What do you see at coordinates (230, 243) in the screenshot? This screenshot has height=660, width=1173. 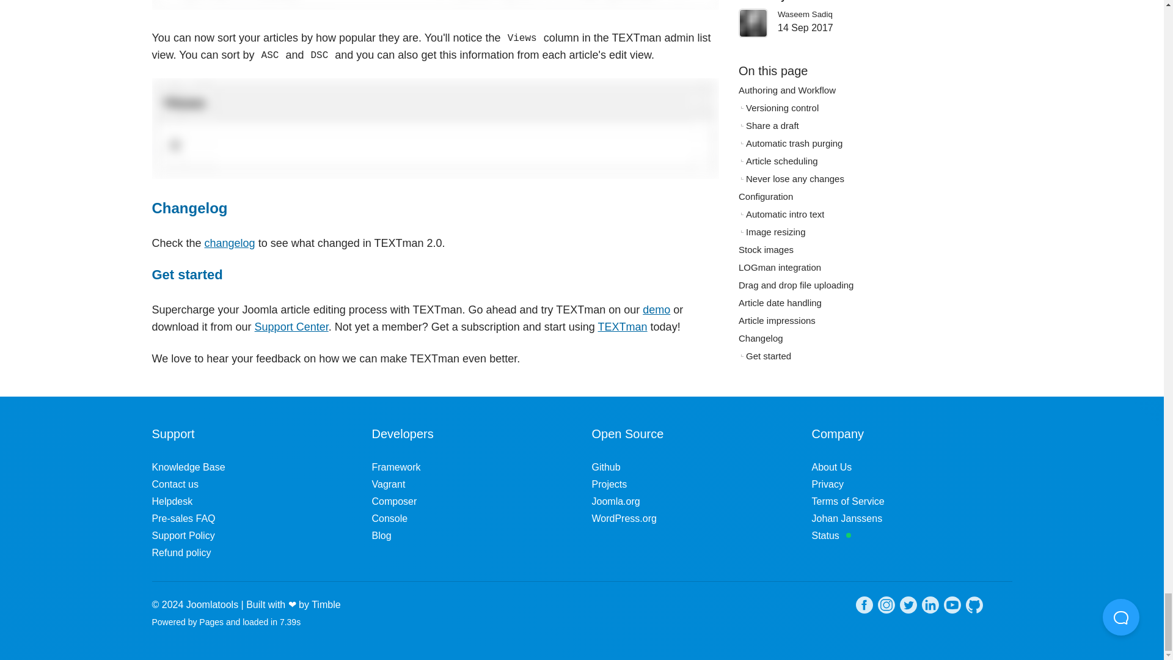 I see `changelog` at bounding box center [230, 243].